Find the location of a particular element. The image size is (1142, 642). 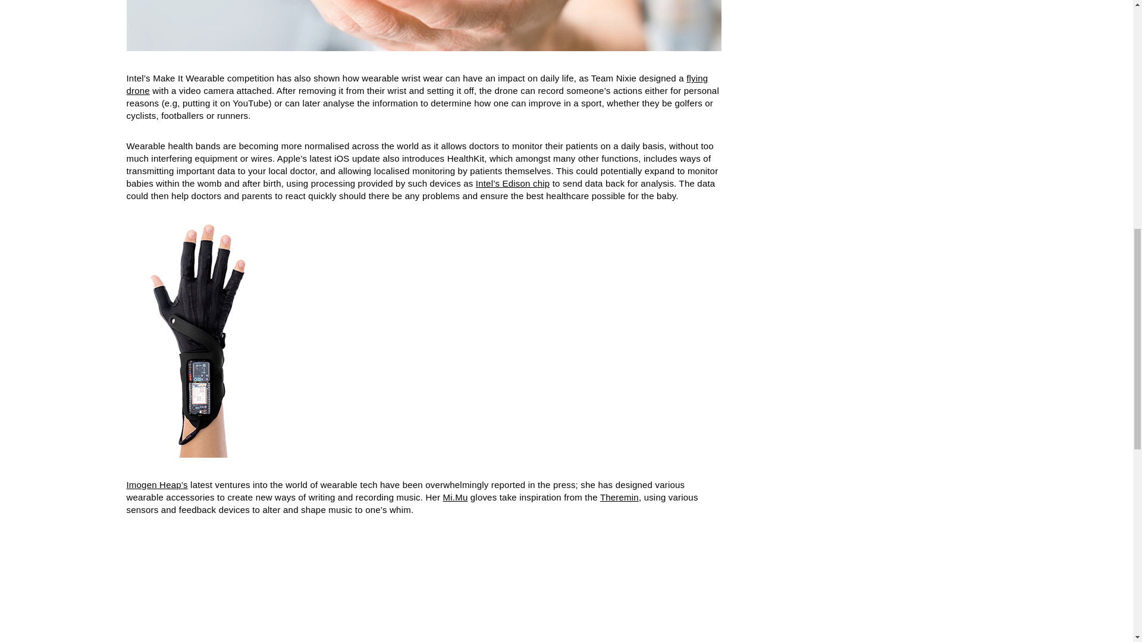

flying drone is located at coordinates (416, 84).